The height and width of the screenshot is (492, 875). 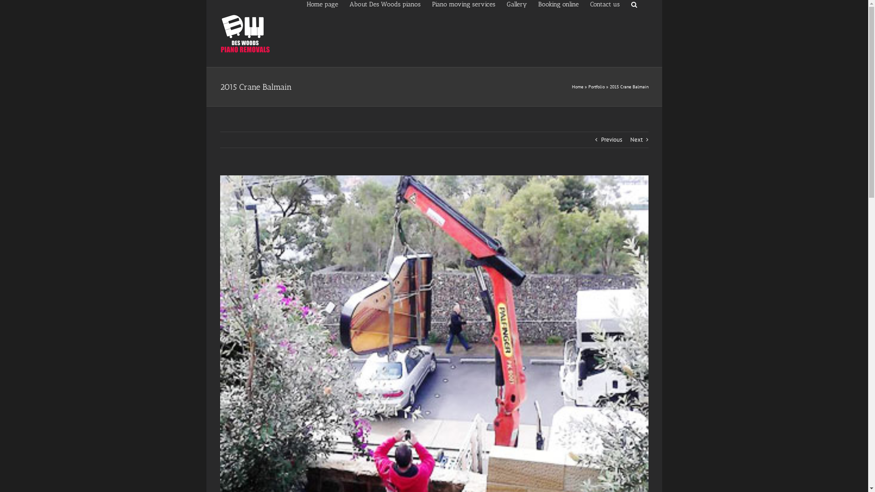 What do you see at coordinates (633, 4) in the screenshot?
I see `Search` at bounding box center [633, 4].